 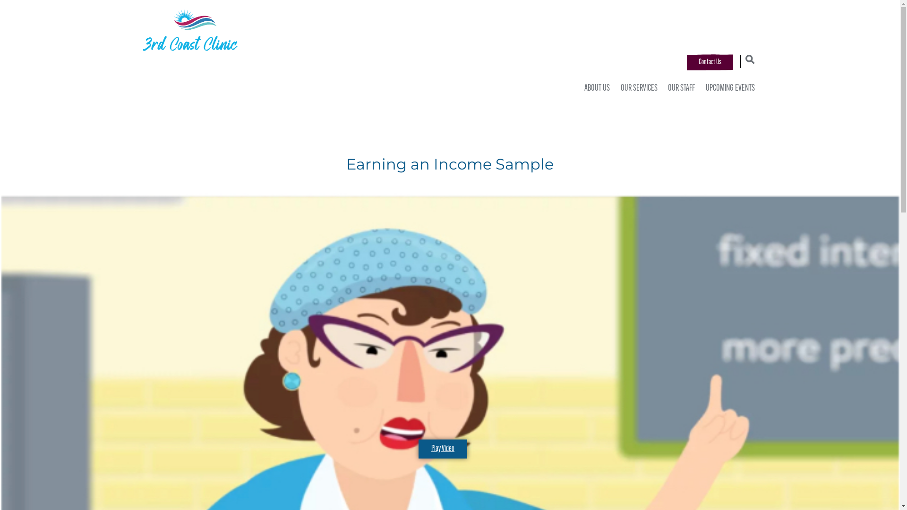 I want to click on Play Video, so click(x=443, y=449).